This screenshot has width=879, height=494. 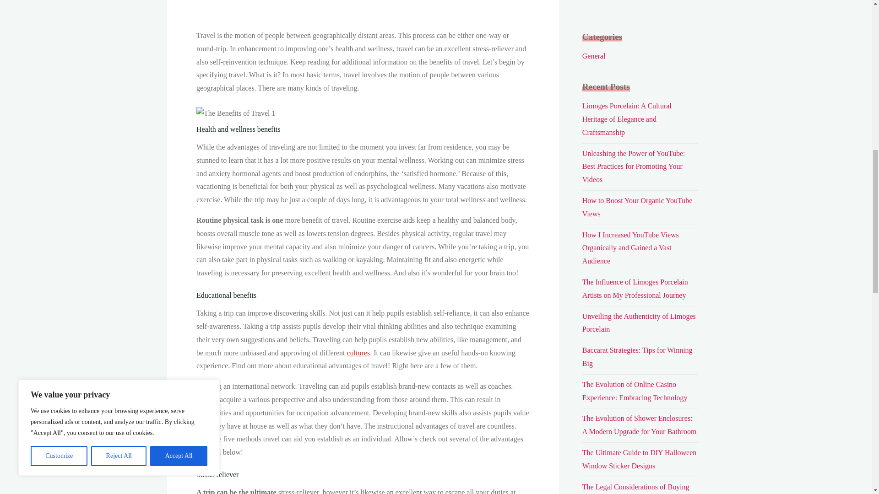 What do you see at coordinates (637, 207) in the screenshot?
I see `How to Boost Your Organic YouTube Views` at bounding box center [637, 207].